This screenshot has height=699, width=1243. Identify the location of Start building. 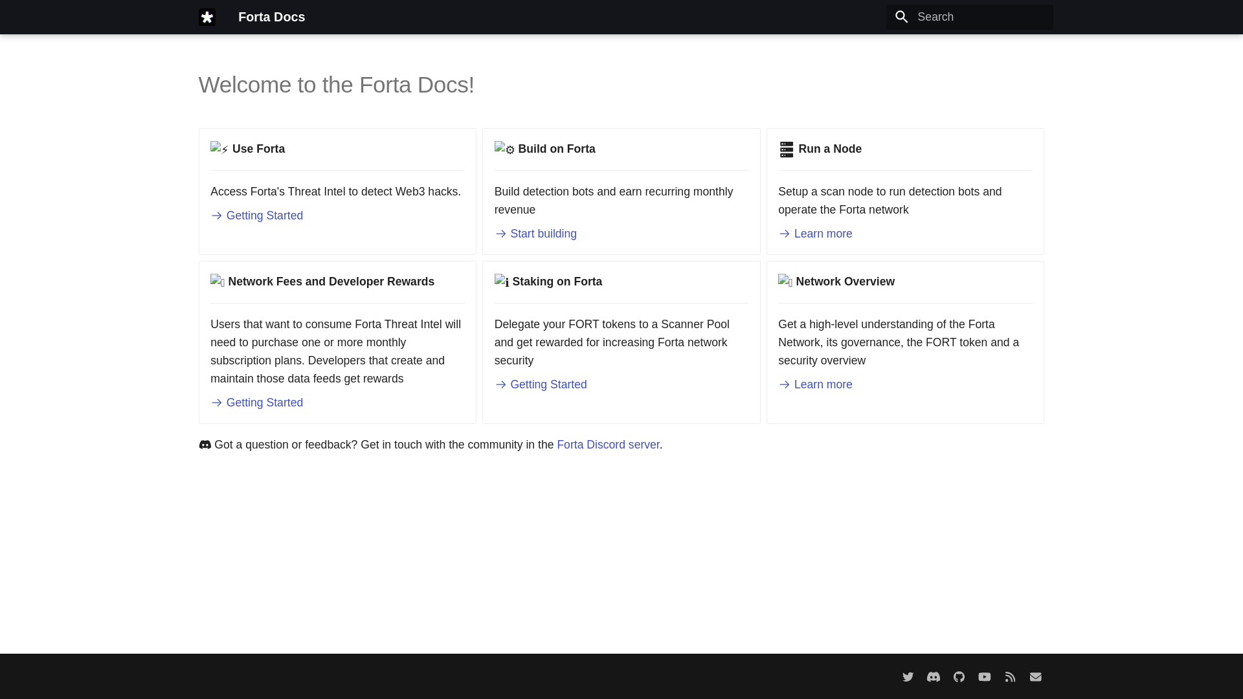
(535, 234).